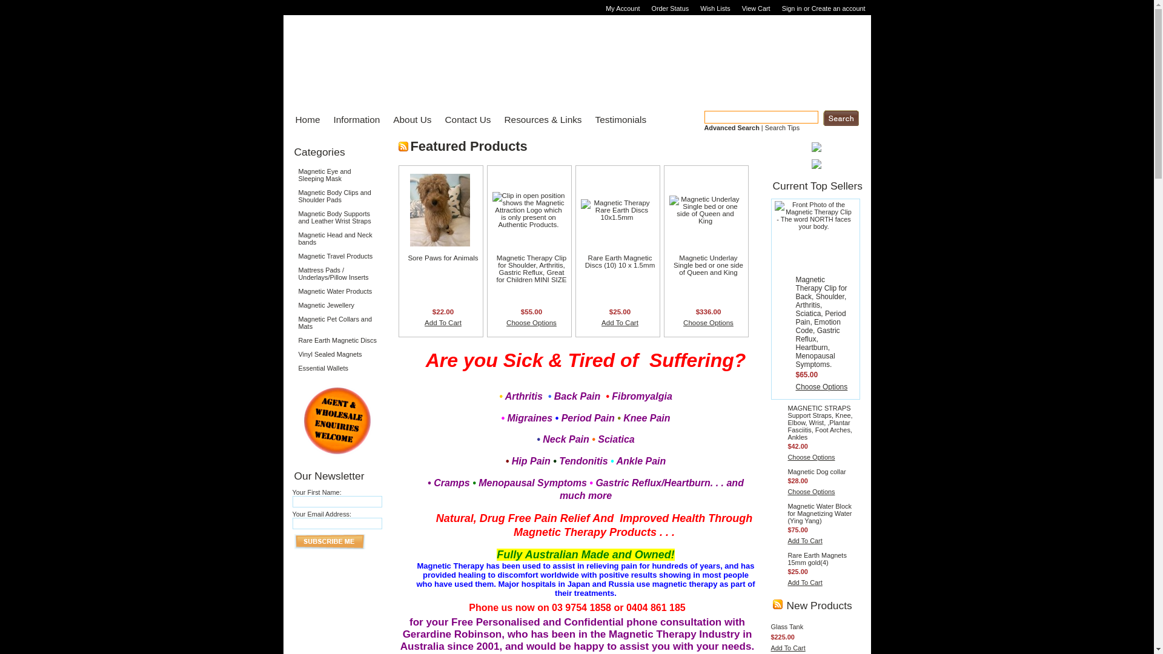 This screenshot has height=654, width=1163. I want to click on Vinyl Sealed Magnets, so click(337, 354).